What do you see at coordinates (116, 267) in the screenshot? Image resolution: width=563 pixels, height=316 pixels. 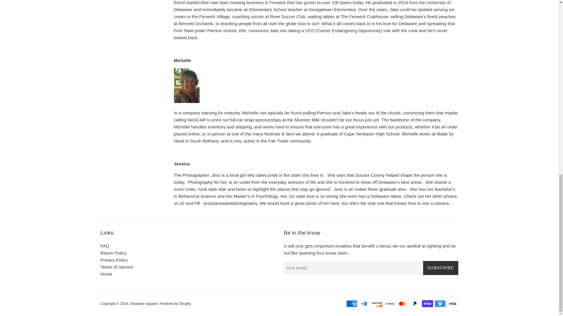 I see `Terms of Service` at bounding box center [116, 267].